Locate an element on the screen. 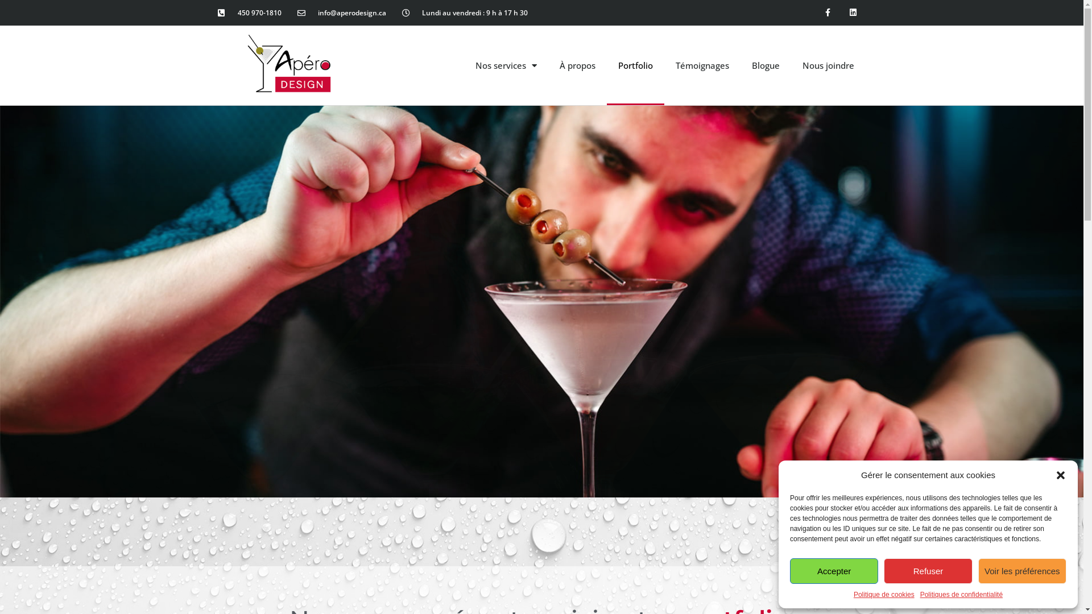 The width and height of the screenshot is (1092, 614). Blogue is located at coordinates (766, 65).